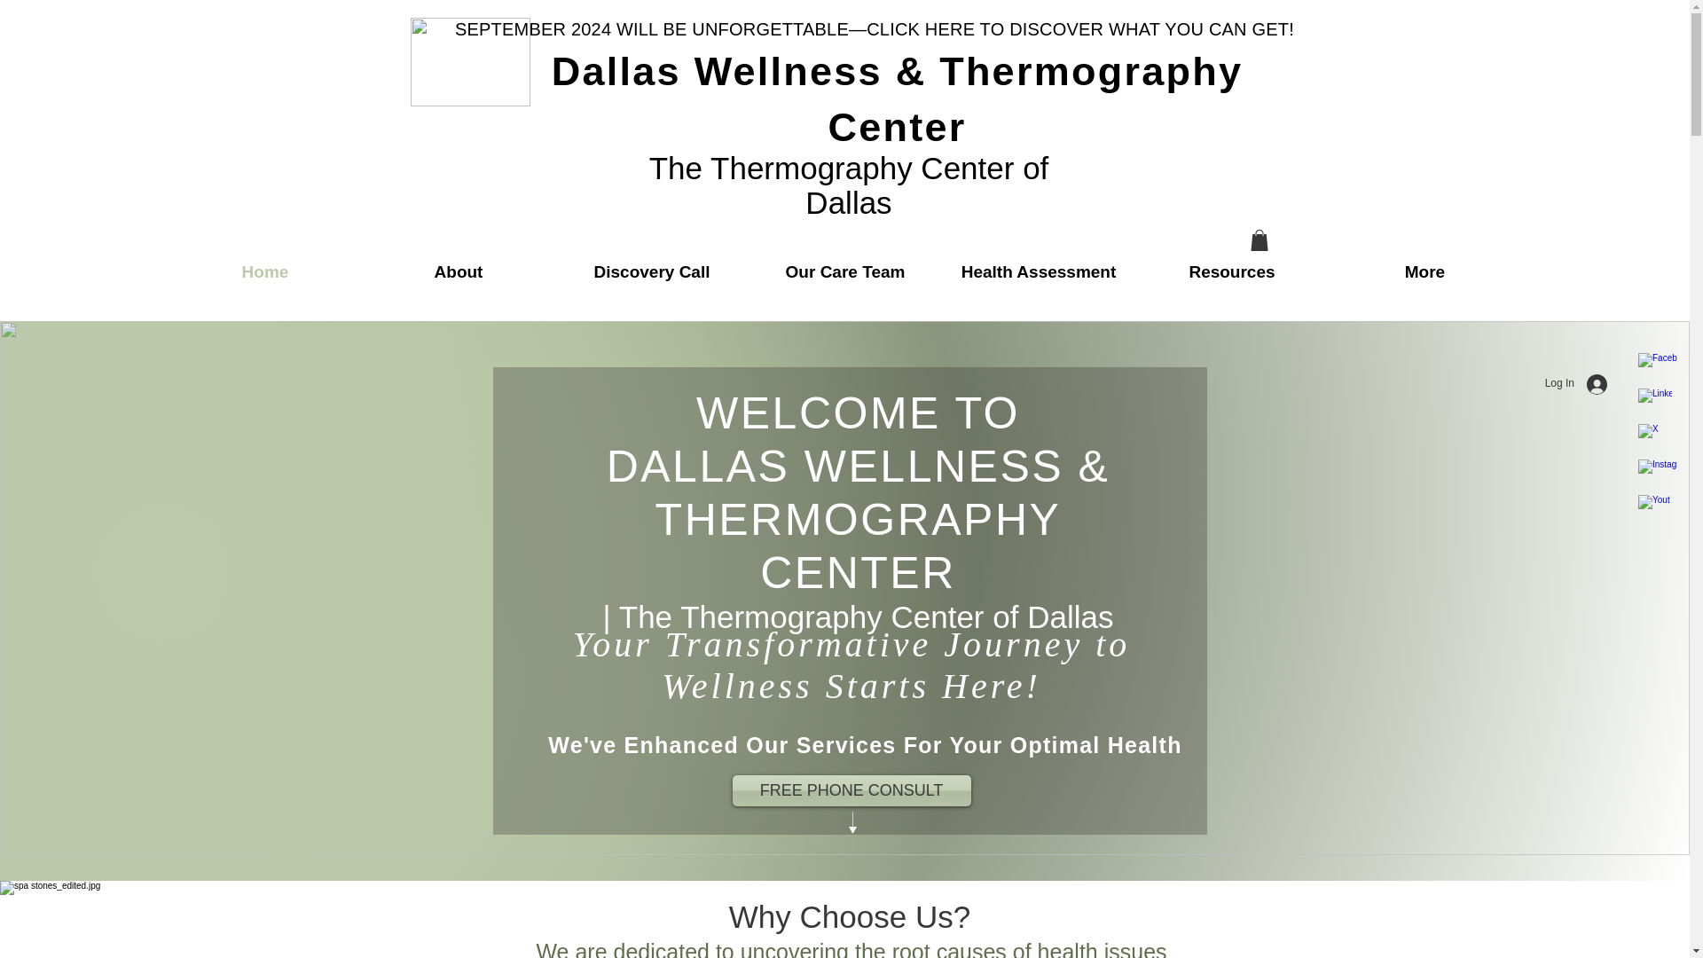  Describe the element at coordinates (844, 272) in the screenshot. I see `Our Care Team` at that location.